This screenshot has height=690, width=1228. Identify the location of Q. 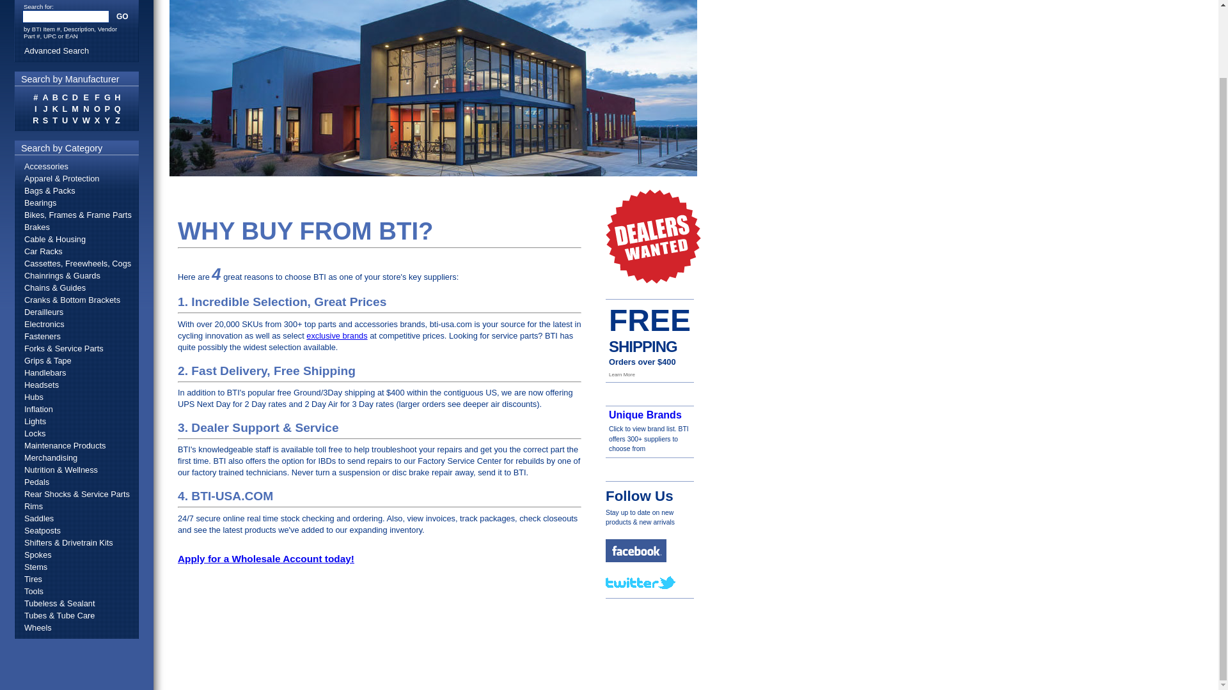
(118, 109).